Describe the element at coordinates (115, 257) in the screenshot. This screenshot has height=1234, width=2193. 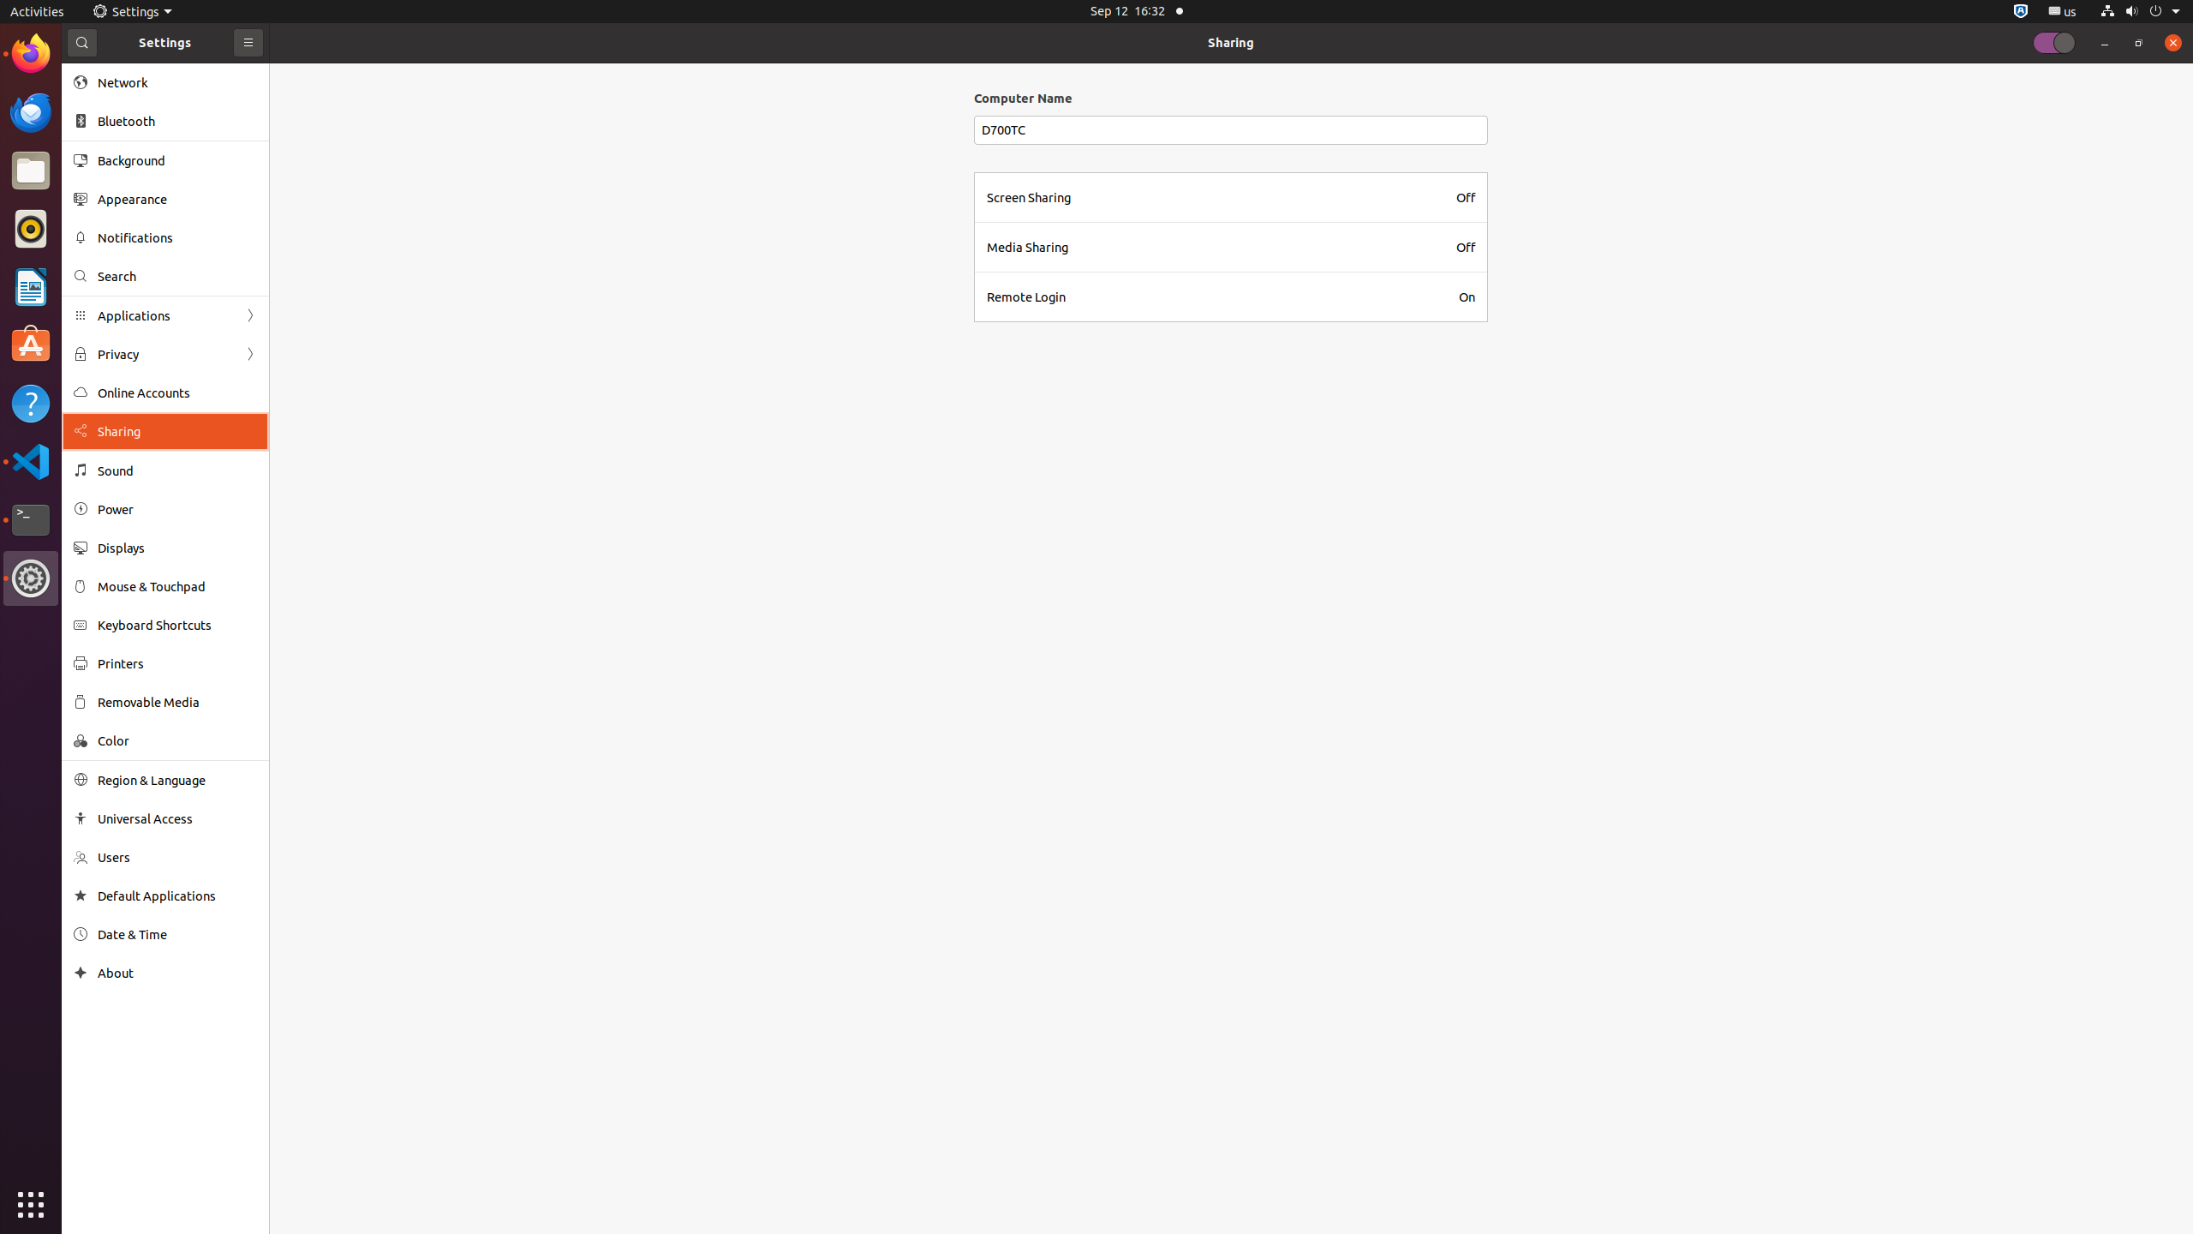
I see `IsaHelpMain.desktop` at that location.